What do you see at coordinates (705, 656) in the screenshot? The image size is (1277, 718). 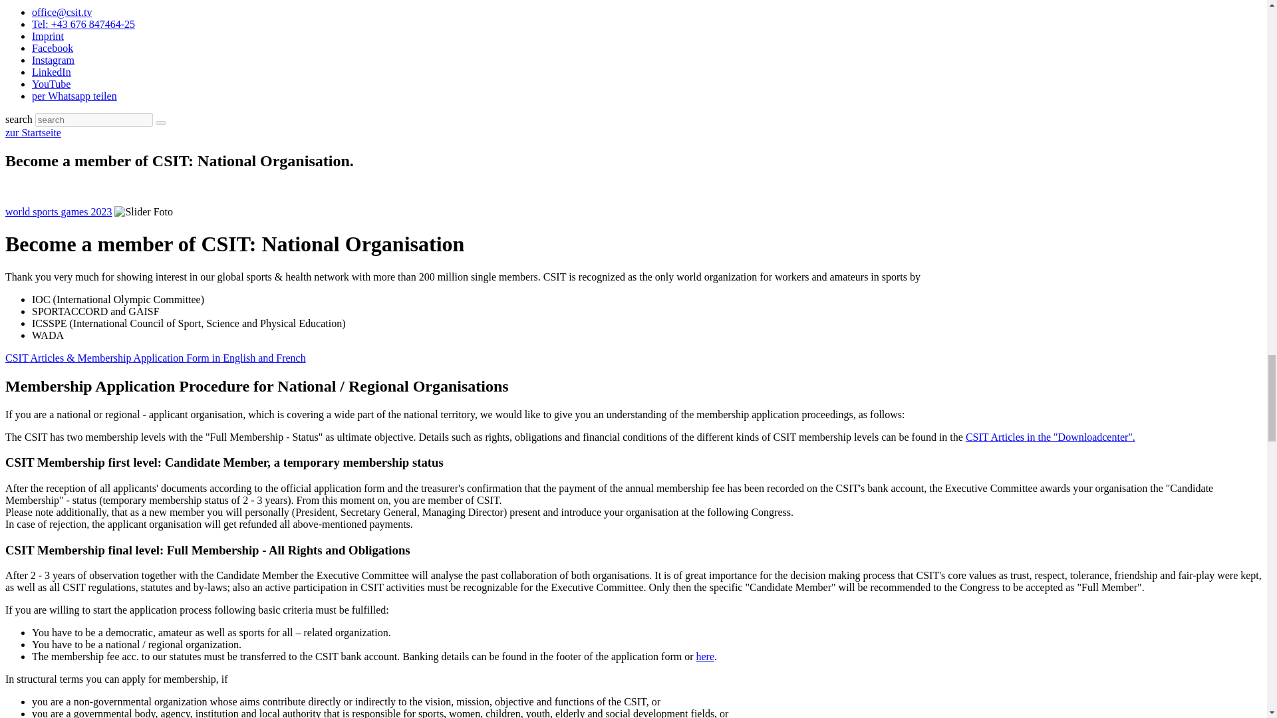 I see `here` at bounding box center [705, 656].